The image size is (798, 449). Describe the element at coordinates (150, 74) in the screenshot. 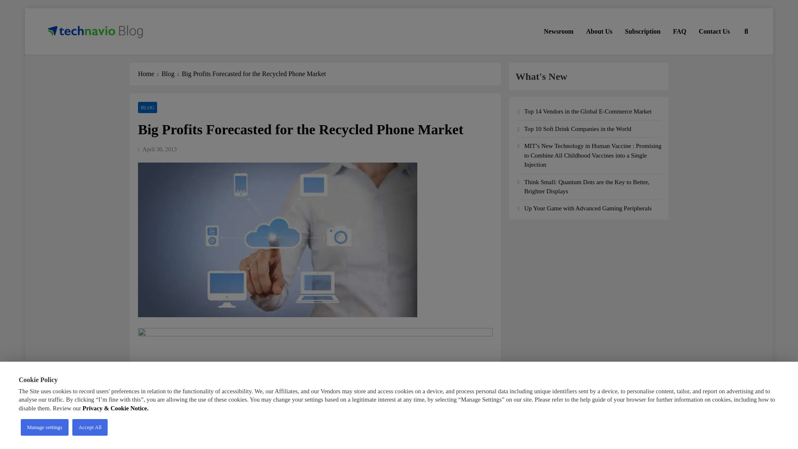

I see `Home` at that location.